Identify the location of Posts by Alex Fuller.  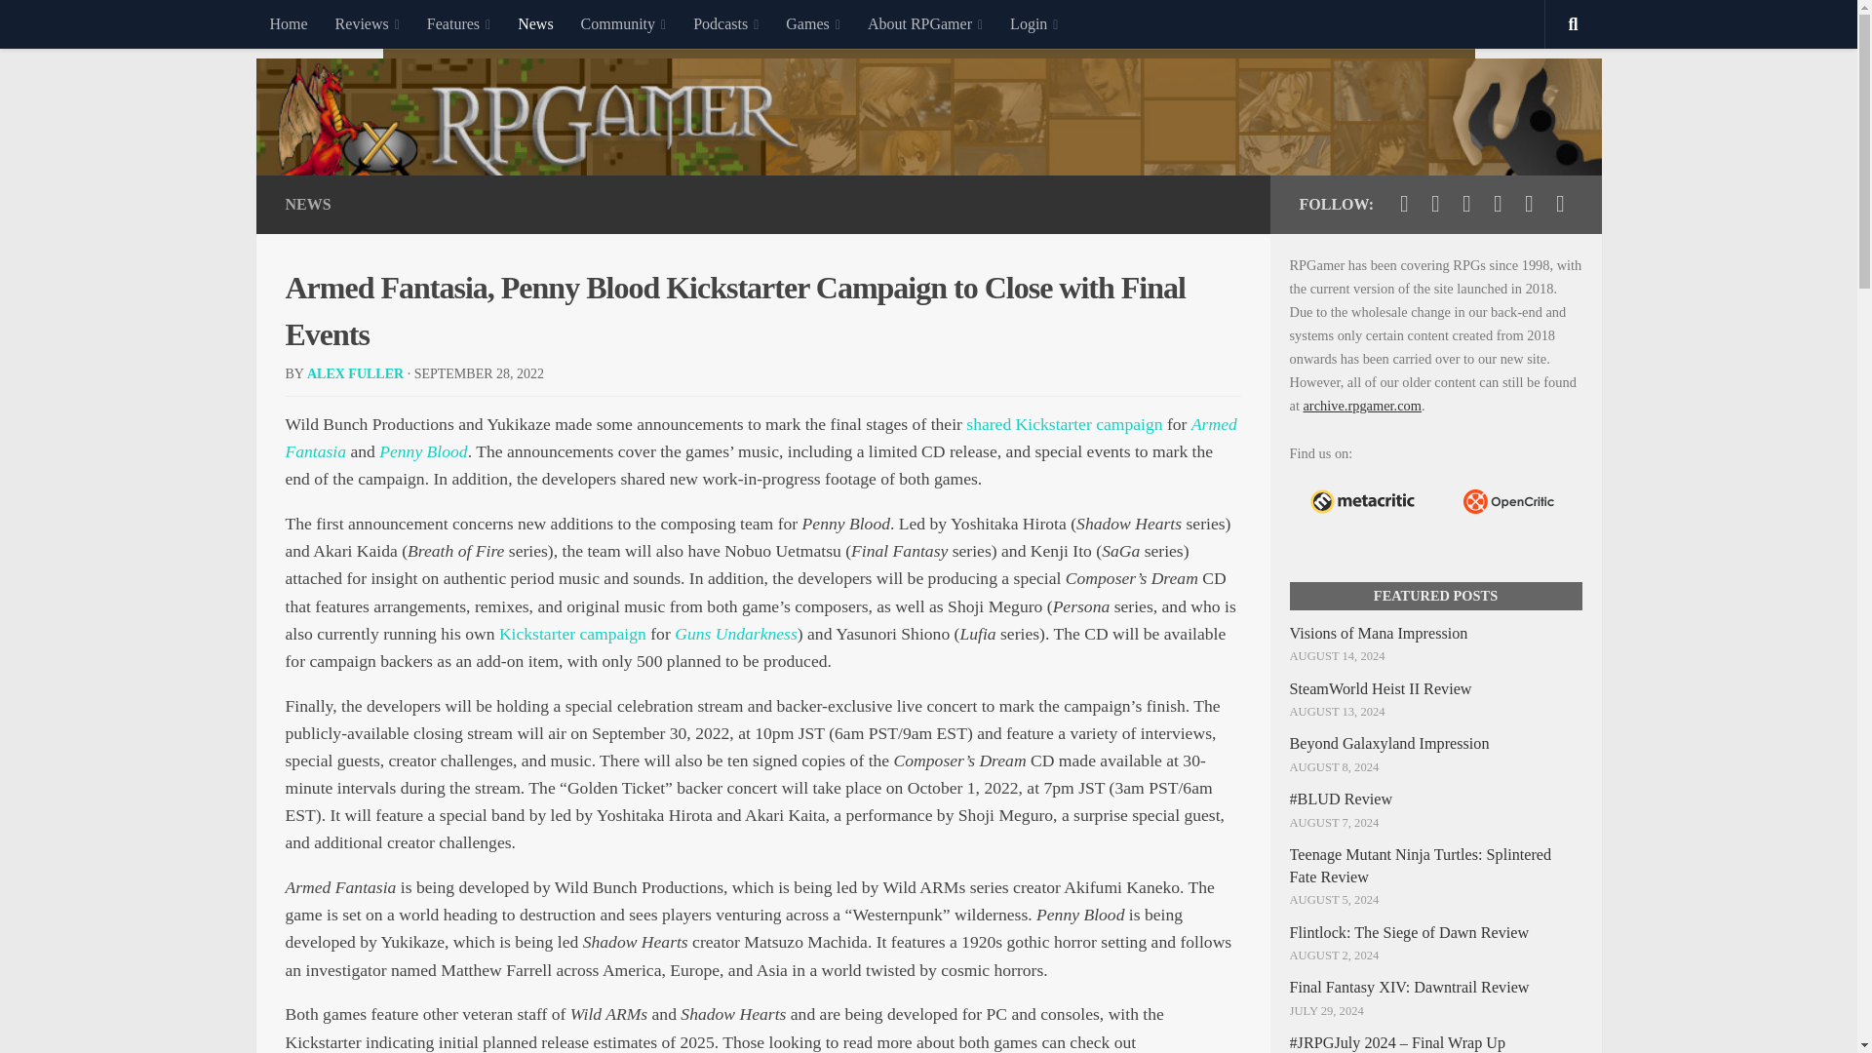
(355, 372).